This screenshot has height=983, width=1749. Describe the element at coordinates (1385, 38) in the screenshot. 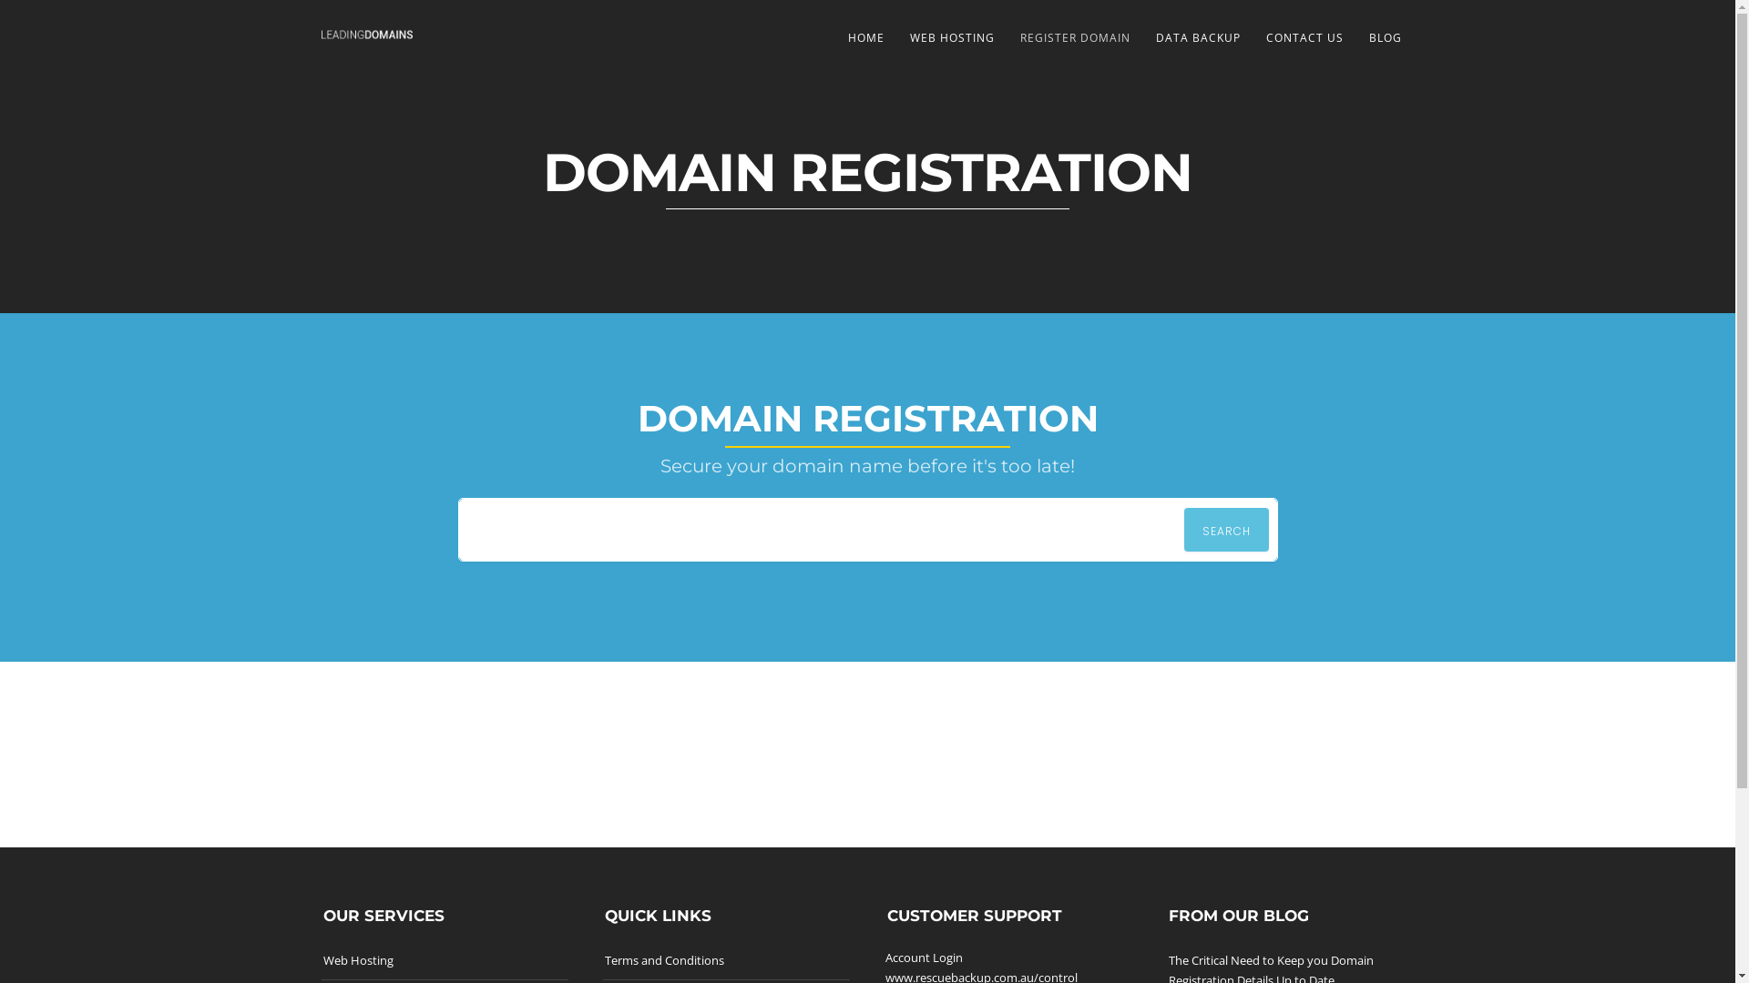

I see `BLOG` at that location.